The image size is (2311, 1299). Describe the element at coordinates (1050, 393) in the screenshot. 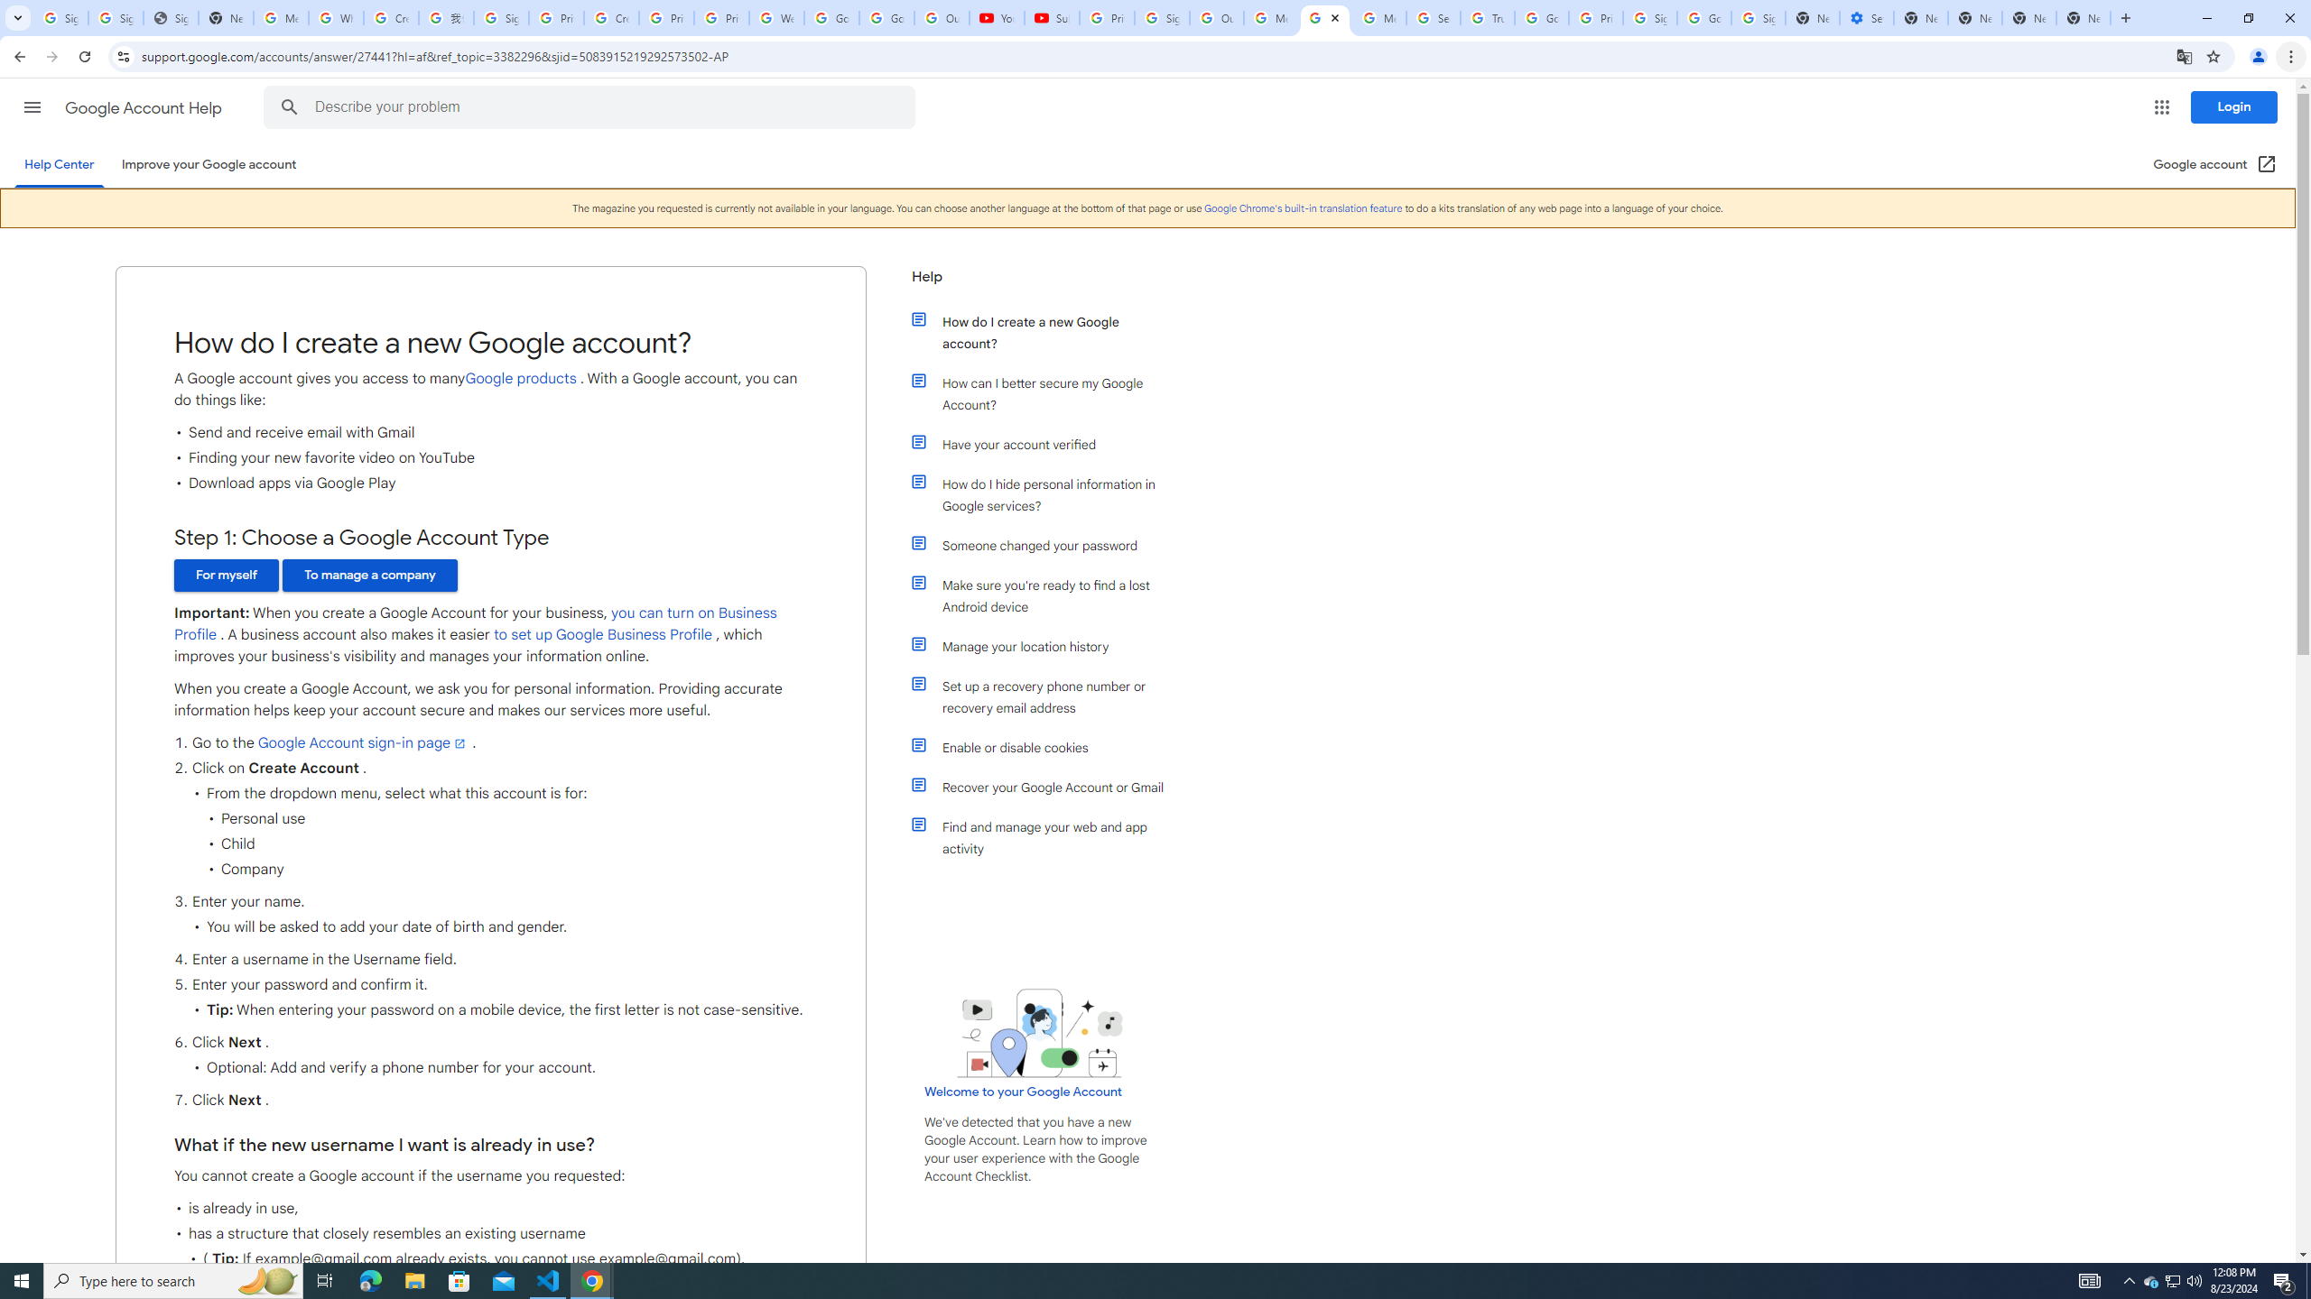

I see `How can I better secure my Google Account?` at that location.